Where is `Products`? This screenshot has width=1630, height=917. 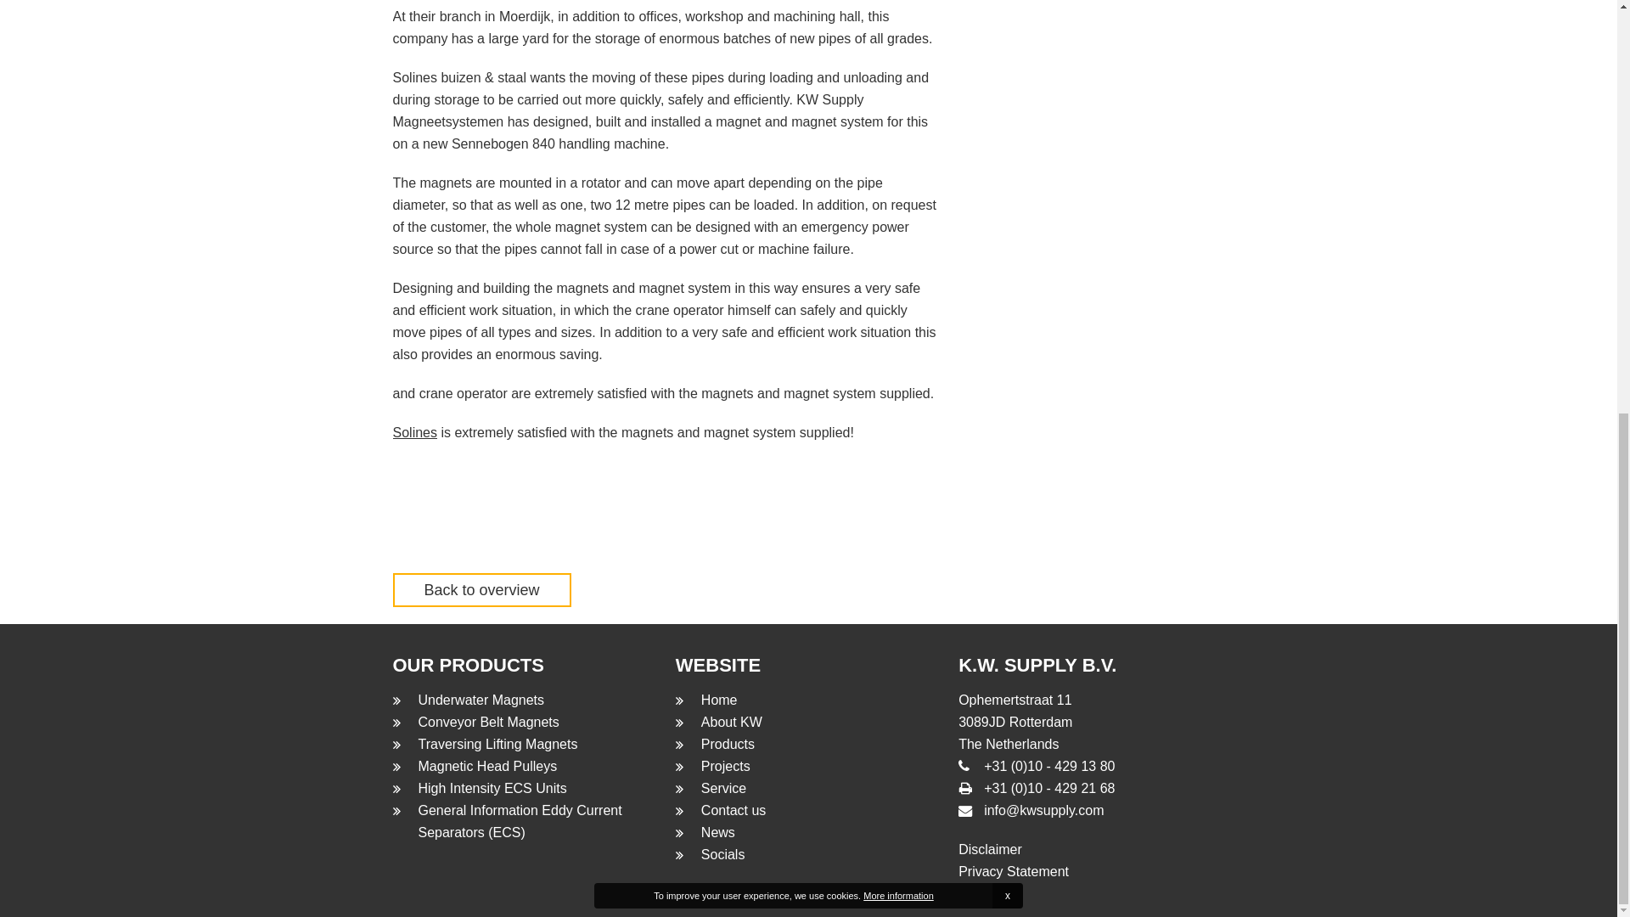 Products is located at coordinates (727, 744).